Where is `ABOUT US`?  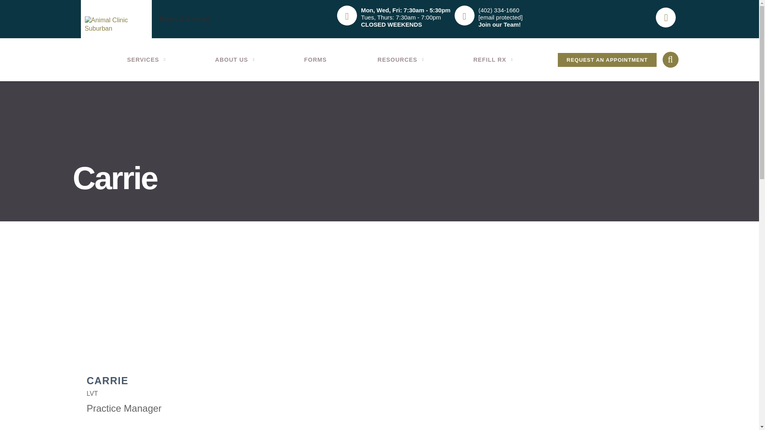 ABOUT US is located at coordinates (234, 59).